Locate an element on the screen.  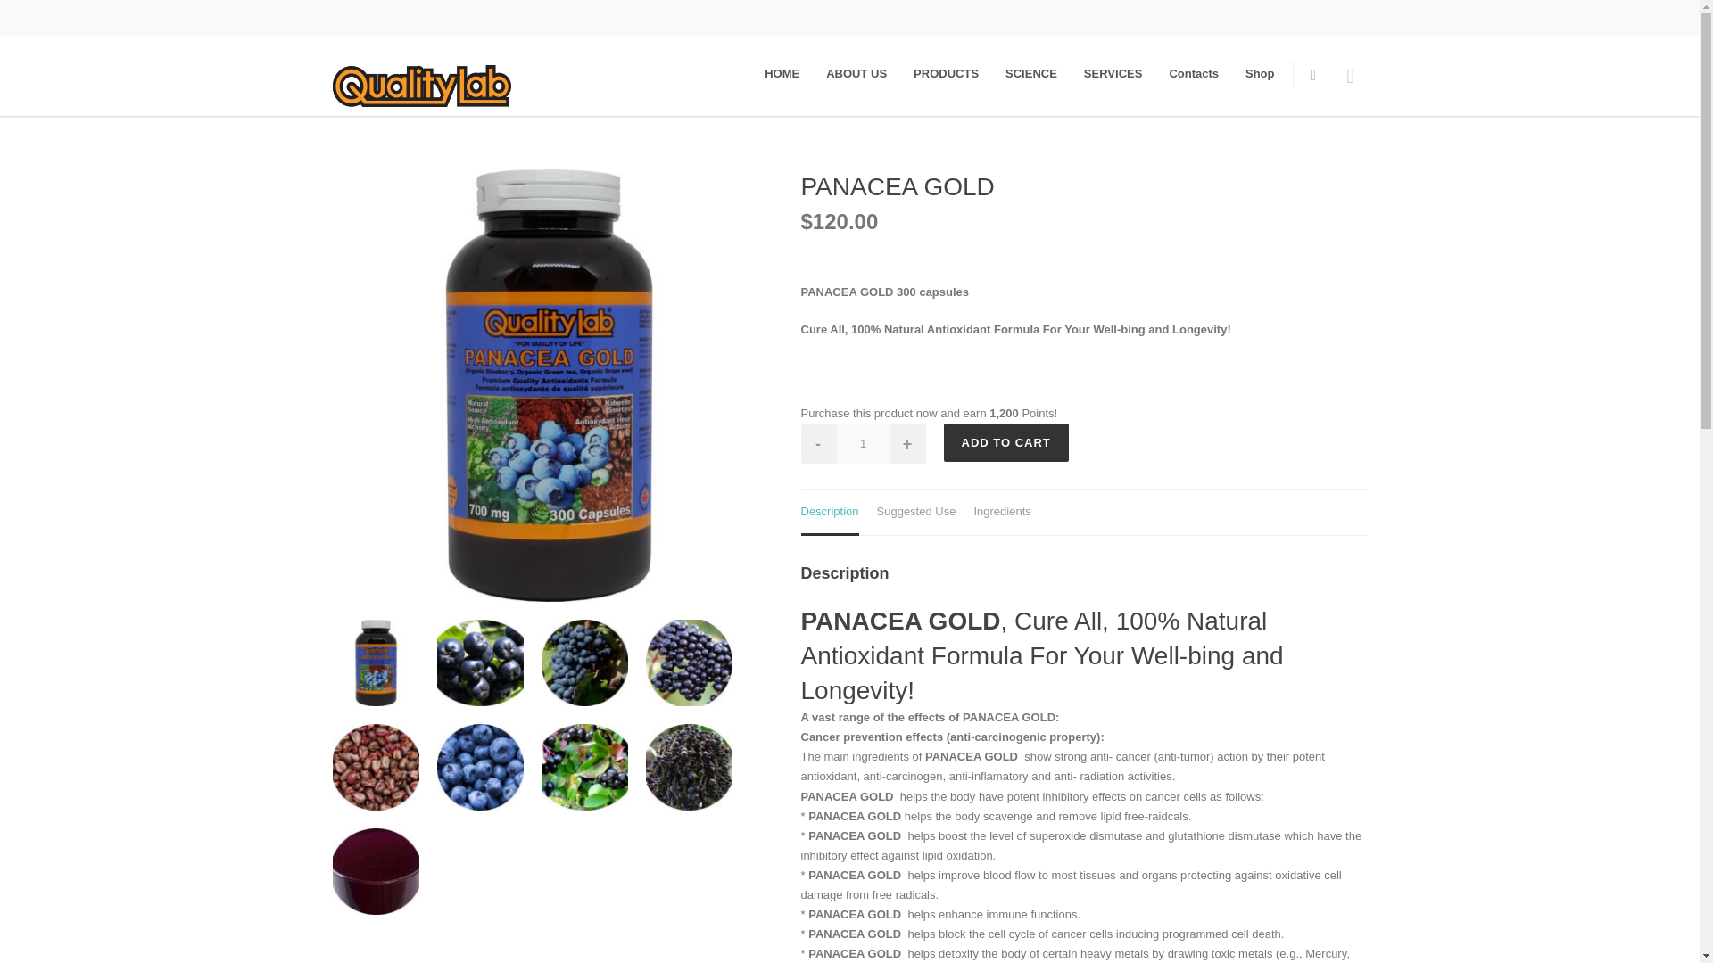
ma2-copy is located at coordinates (689, 663).